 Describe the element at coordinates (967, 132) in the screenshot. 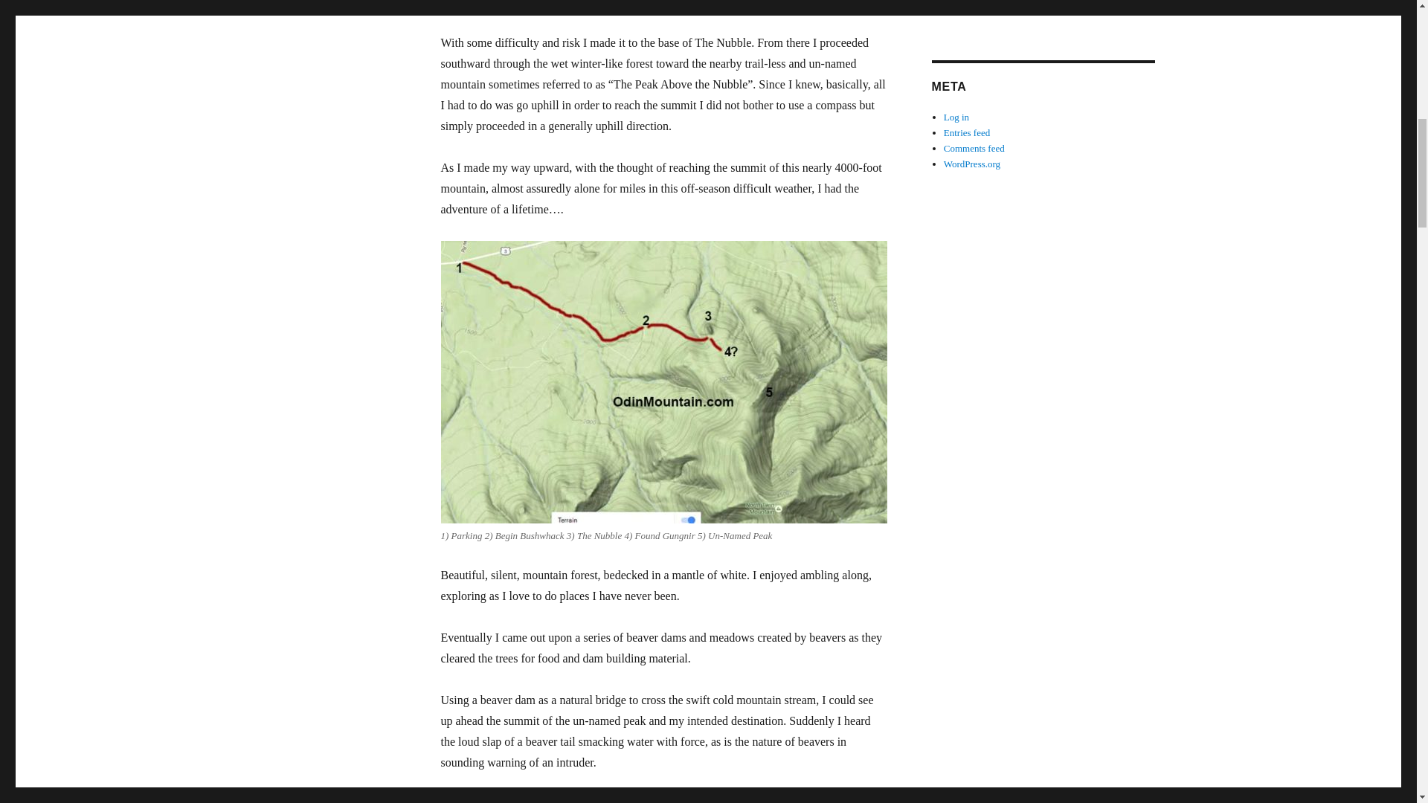

I see `Entries feed` at that location.